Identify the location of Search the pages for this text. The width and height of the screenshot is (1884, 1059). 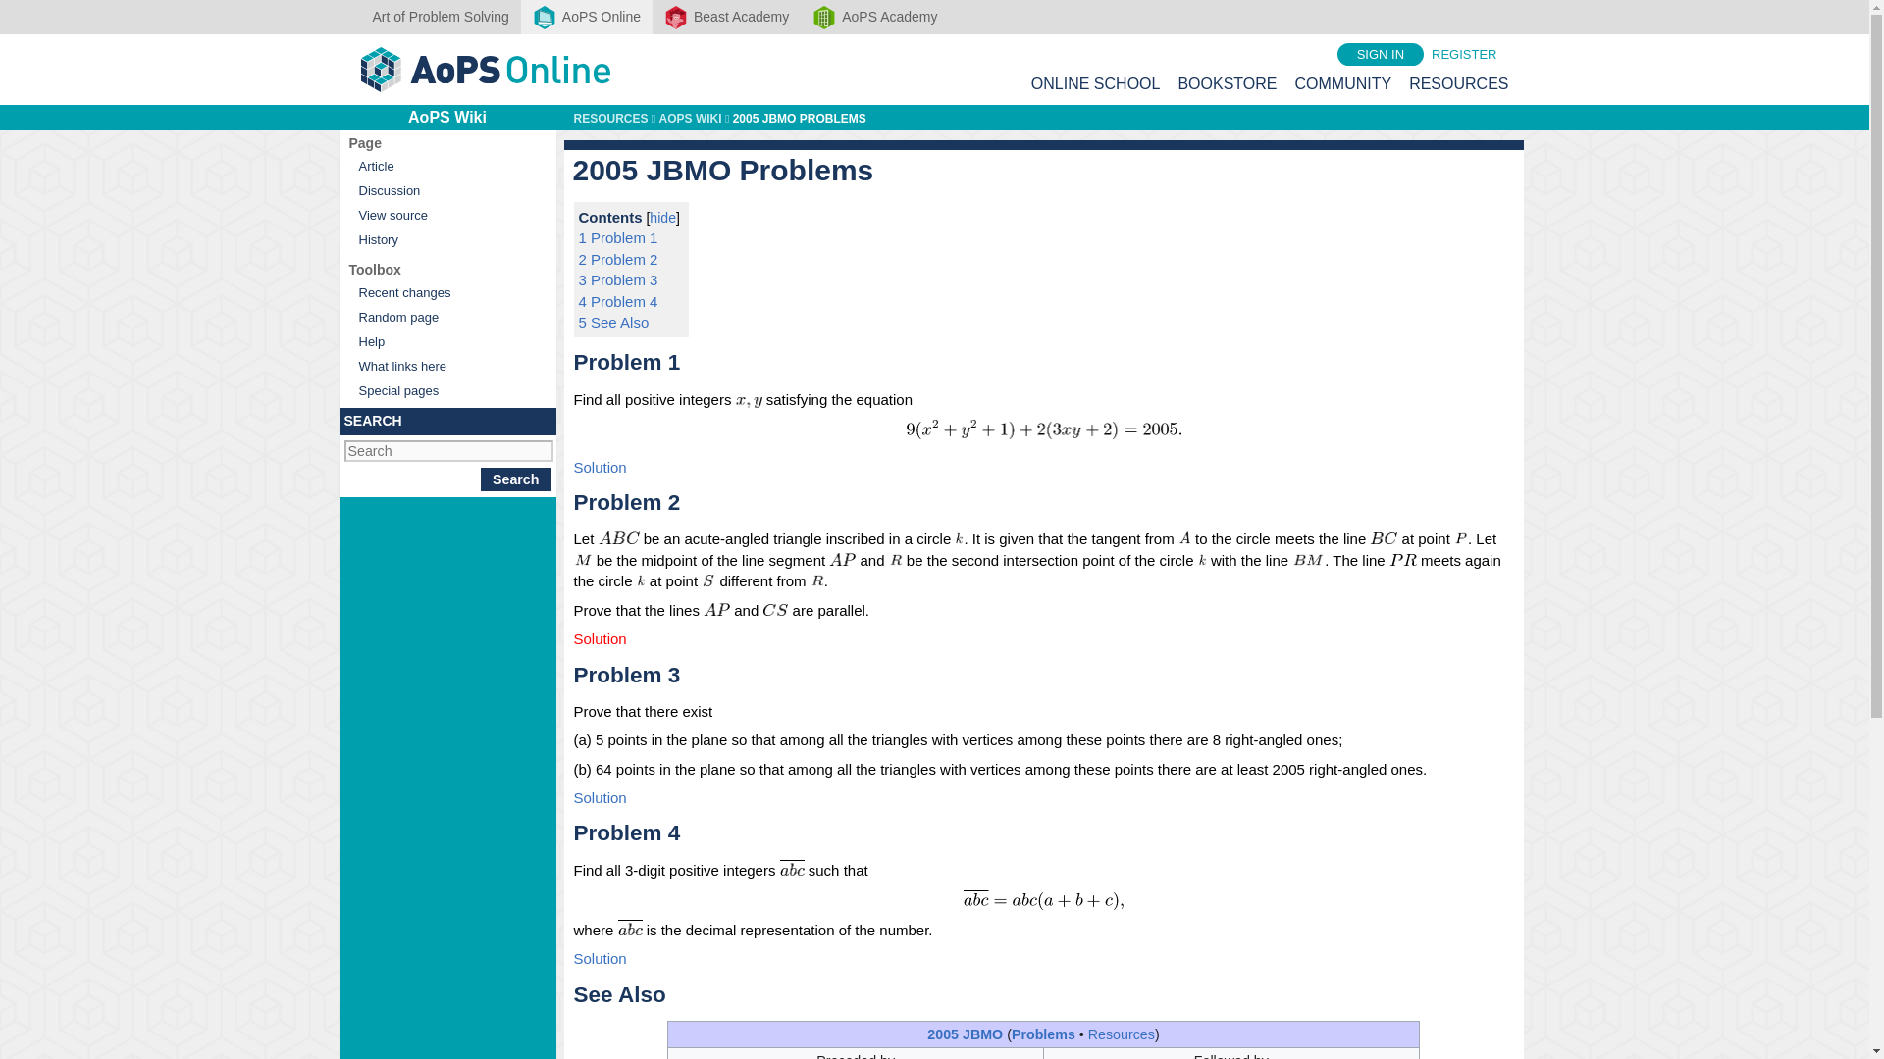
(516, 479).